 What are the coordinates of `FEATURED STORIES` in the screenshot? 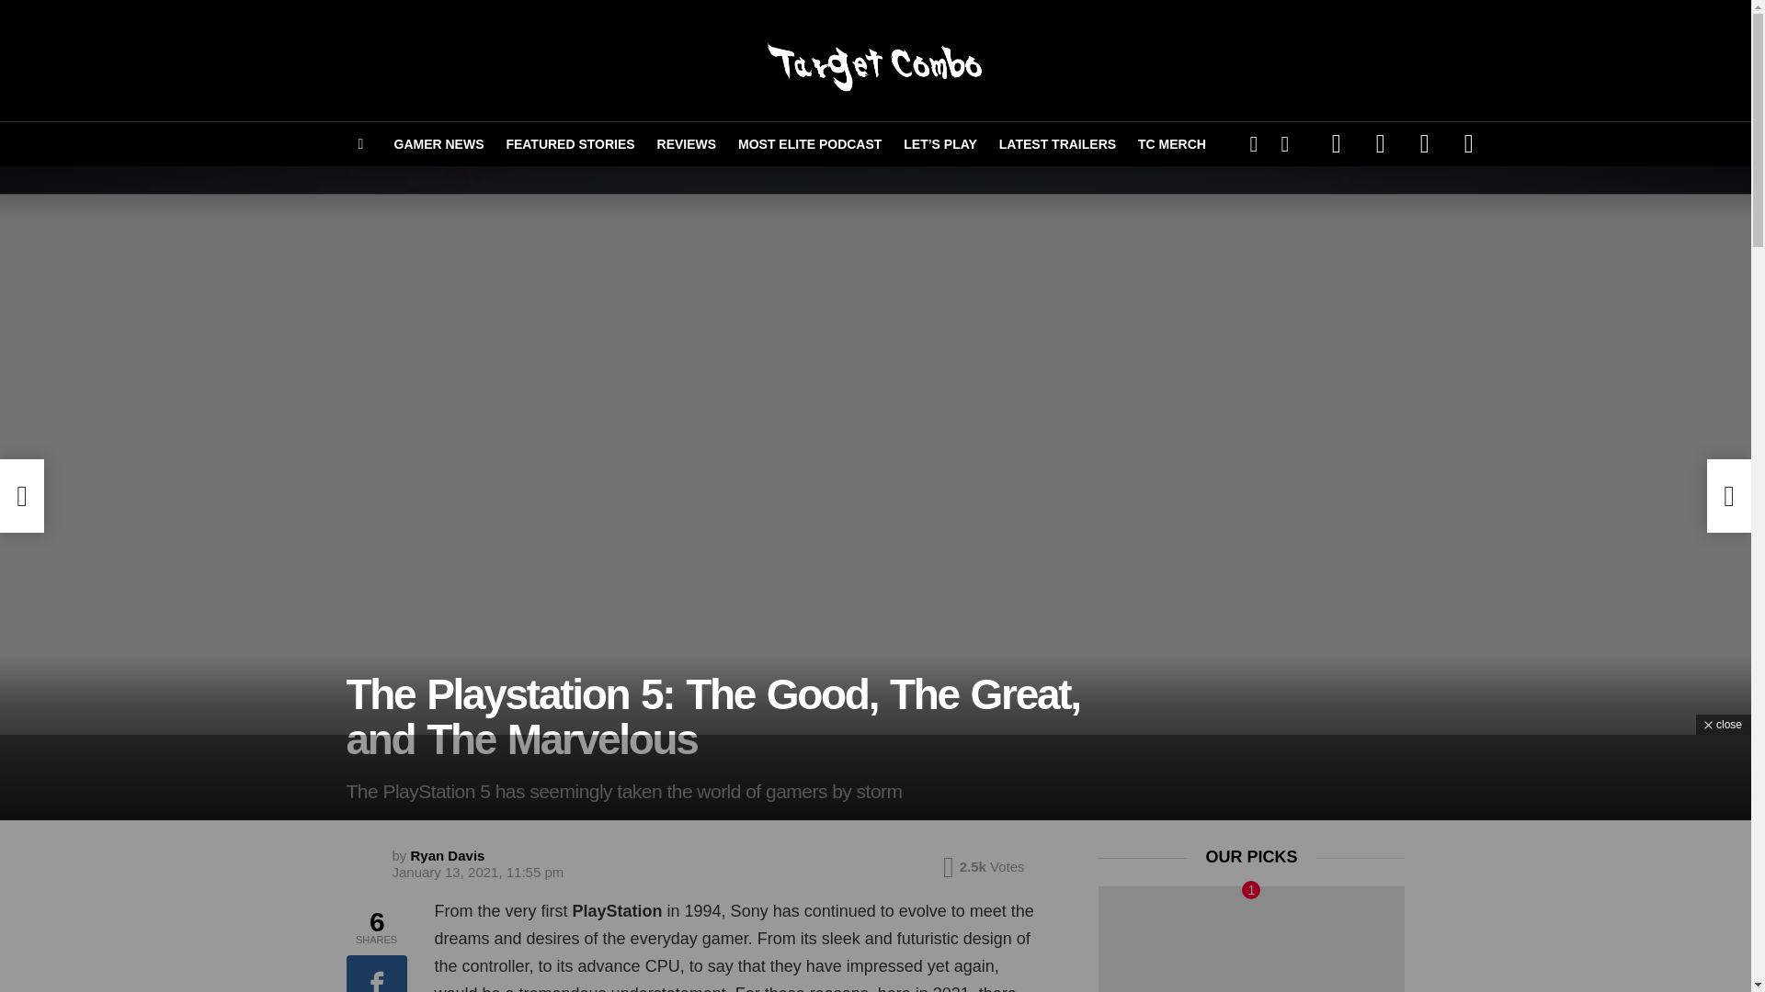 It's located at (570, 143).